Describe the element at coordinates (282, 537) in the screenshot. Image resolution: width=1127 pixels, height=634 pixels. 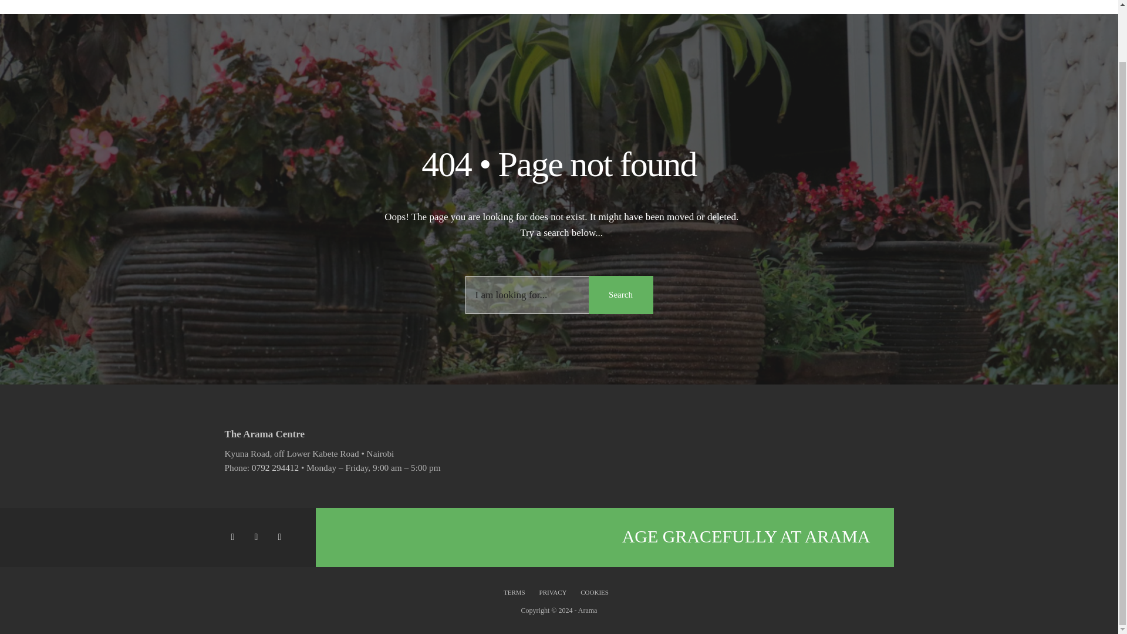
I see `Instagram` at that location.